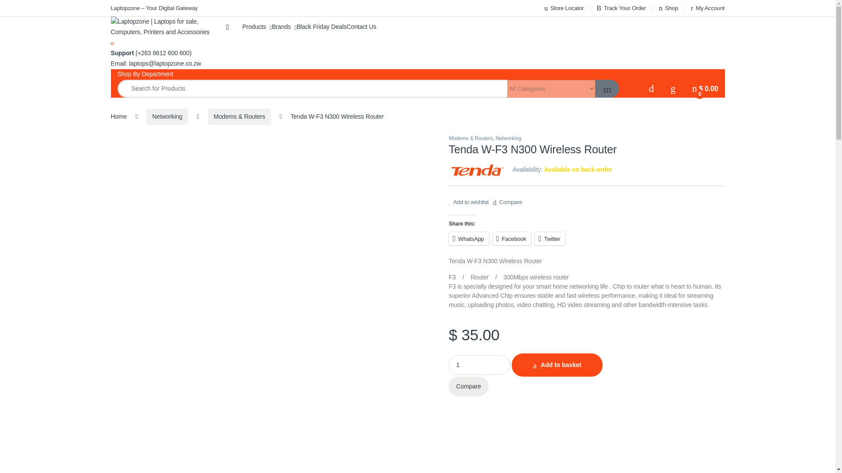 The image size is (842, 473). I want to click on 1, so click(479, 365).